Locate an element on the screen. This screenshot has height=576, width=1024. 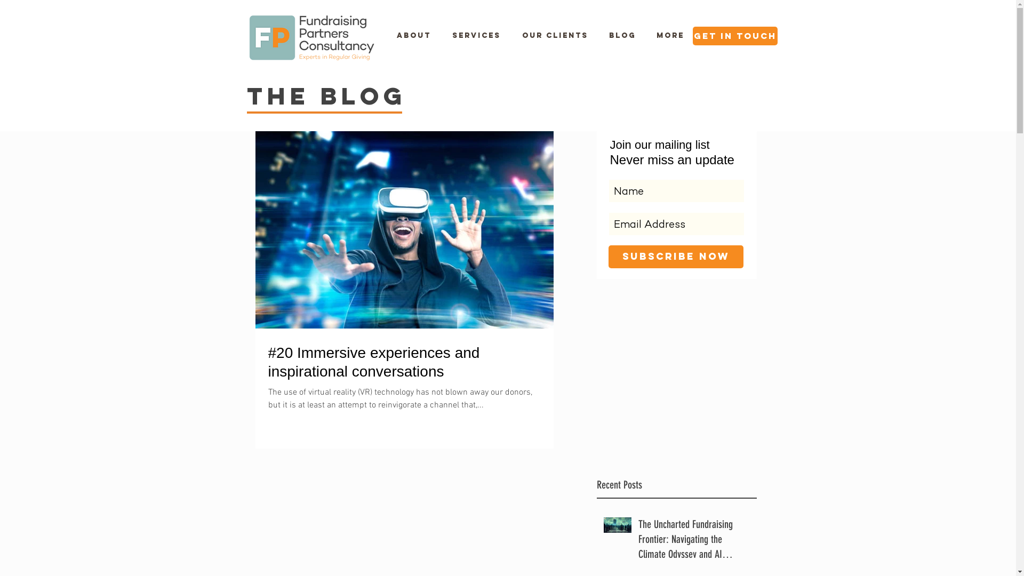
Subscribe Now is located at coordinates (675, 257).